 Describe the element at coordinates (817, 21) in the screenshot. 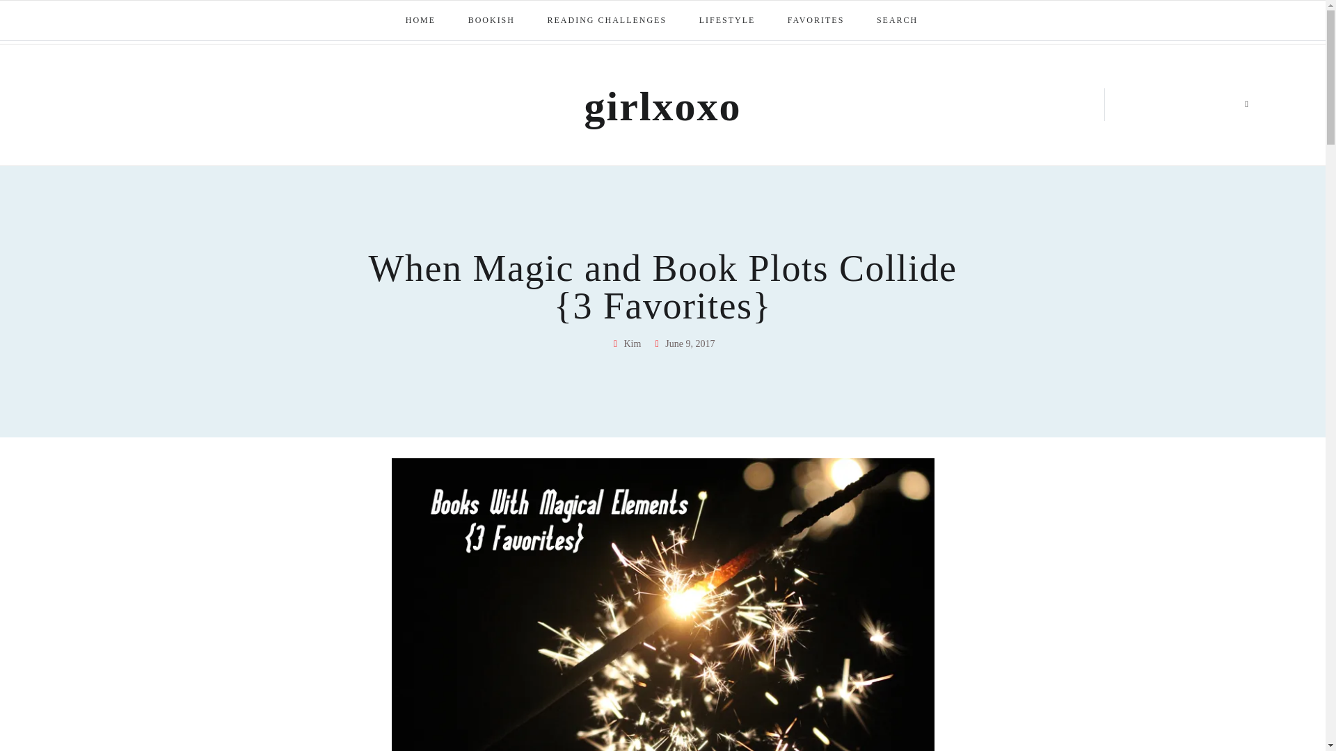

I see `FAVORITES` at that location.